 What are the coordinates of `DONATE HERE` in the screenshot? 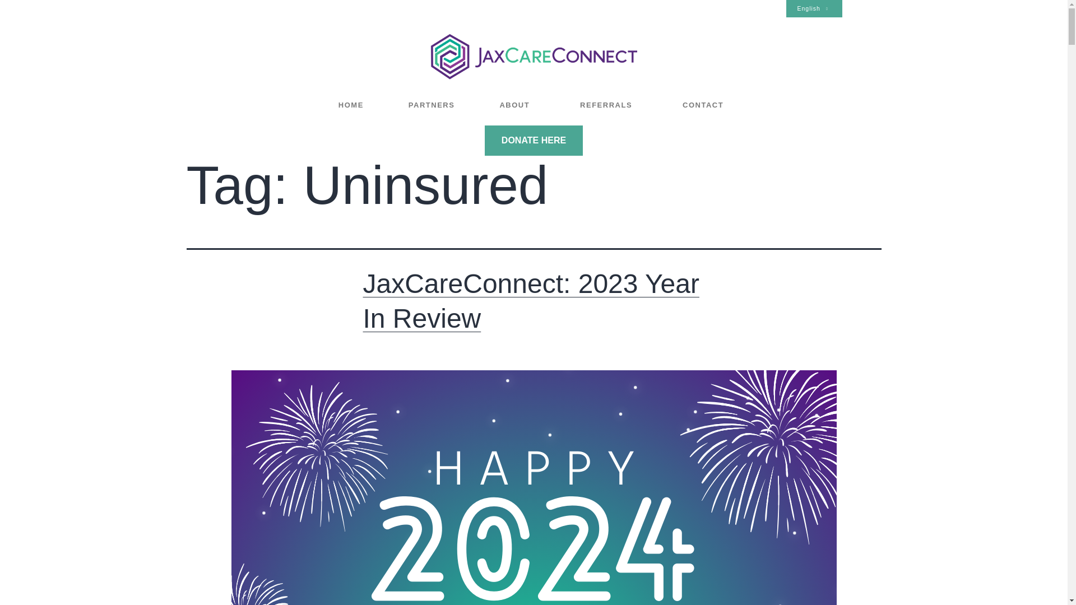 It's located at (534, 140).